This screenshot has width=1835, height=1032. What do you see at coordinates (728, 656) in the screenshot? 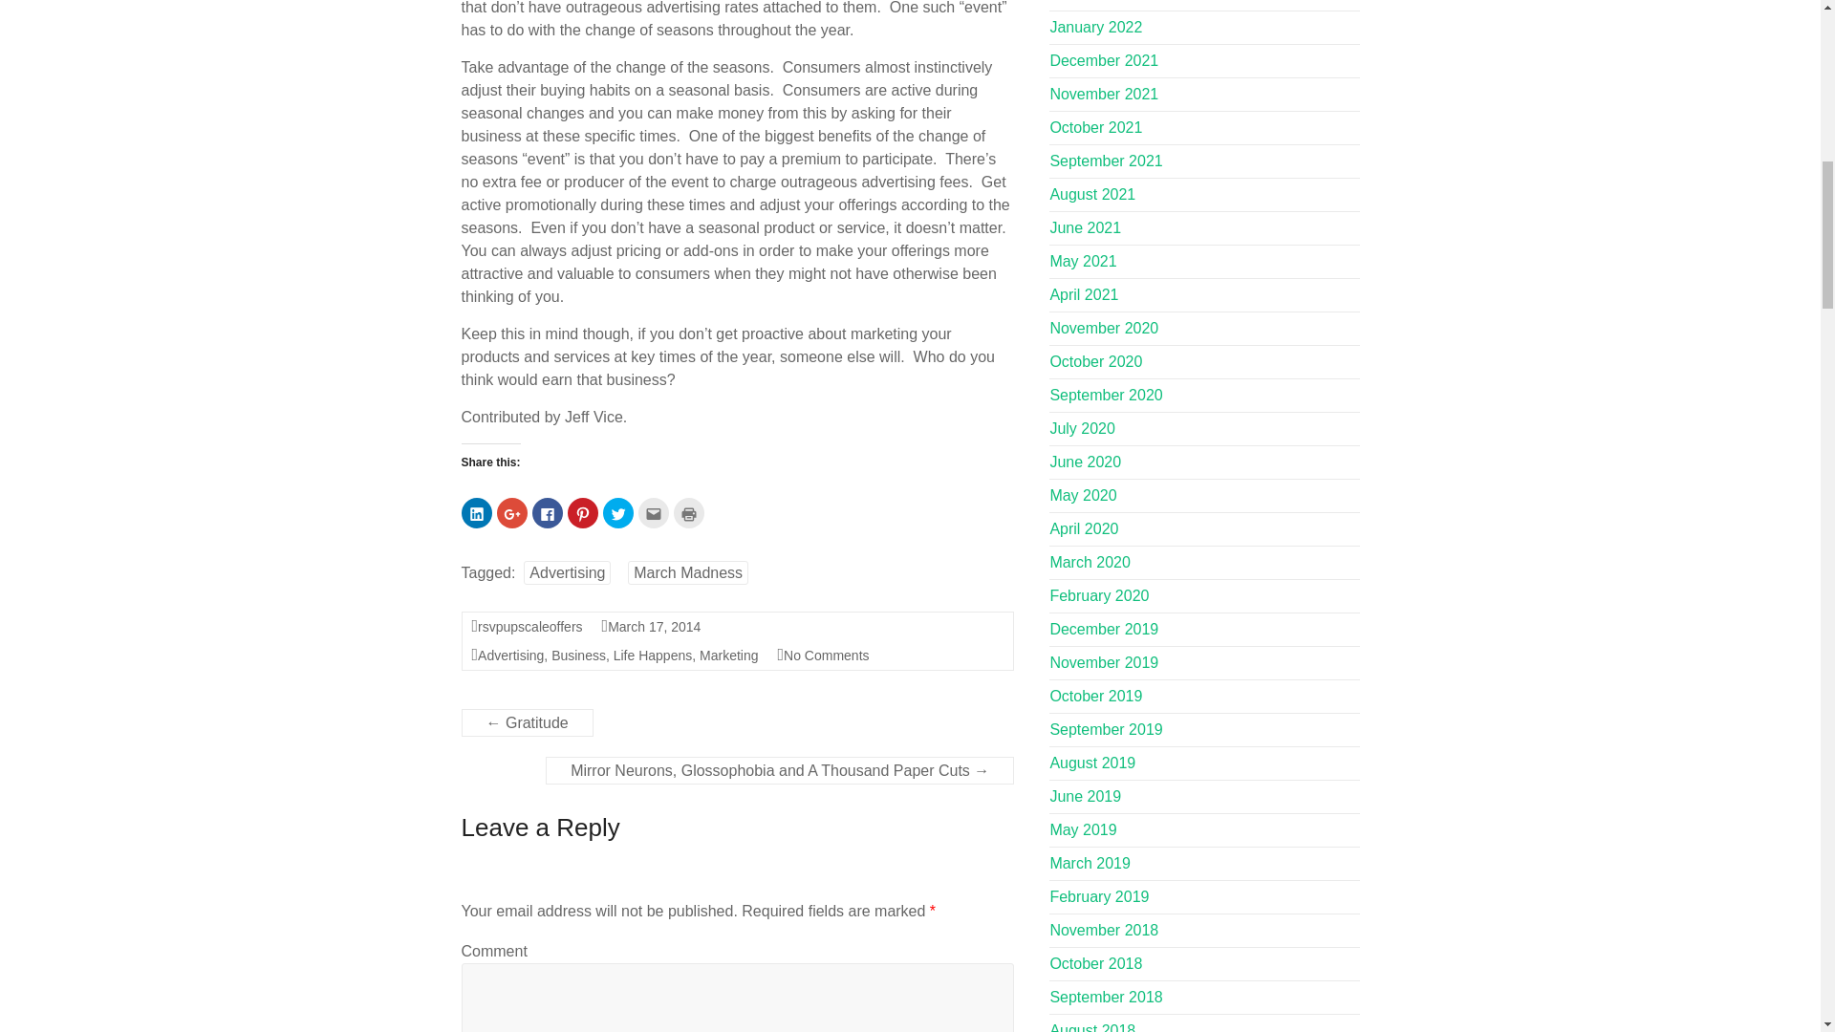
I see `Marketing` at bounding box center [728, 656].